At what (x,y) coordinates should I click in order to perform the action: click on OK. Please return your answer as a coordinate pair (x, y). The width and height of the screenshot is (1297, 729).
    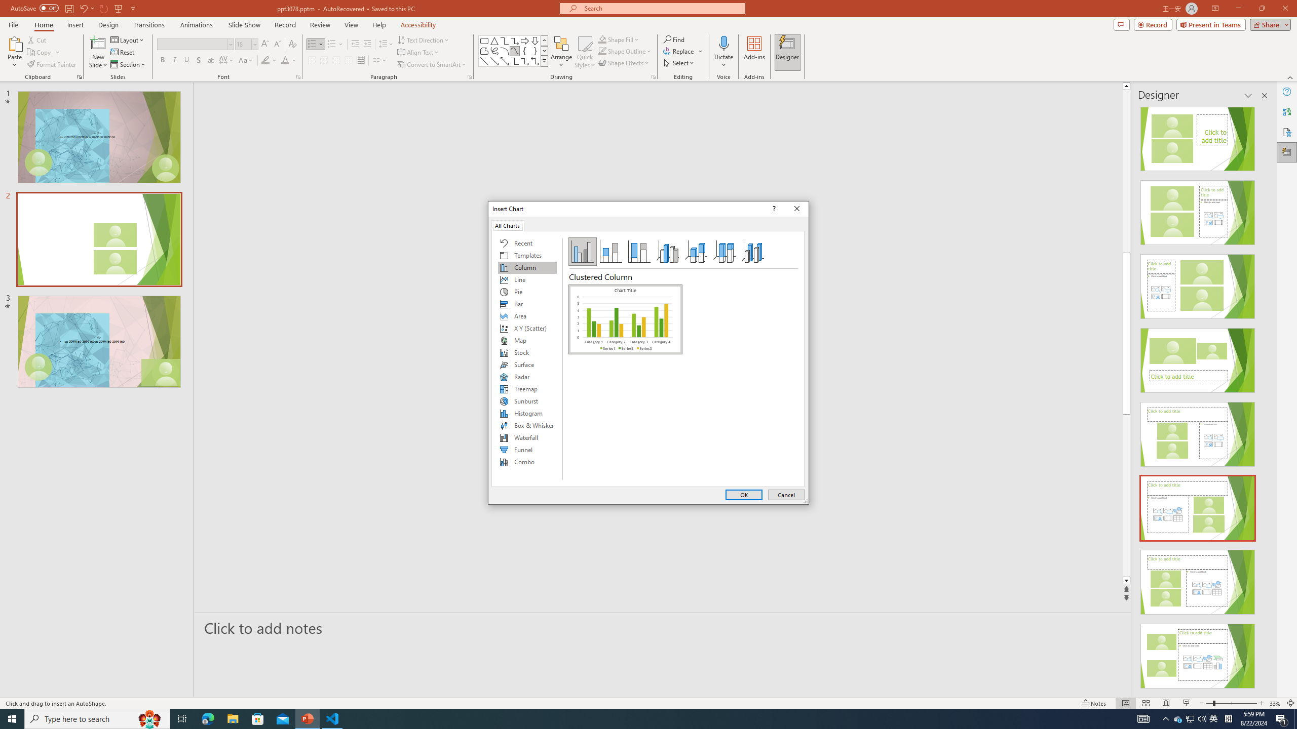
    Looking at the image, I should click on (744, 495).